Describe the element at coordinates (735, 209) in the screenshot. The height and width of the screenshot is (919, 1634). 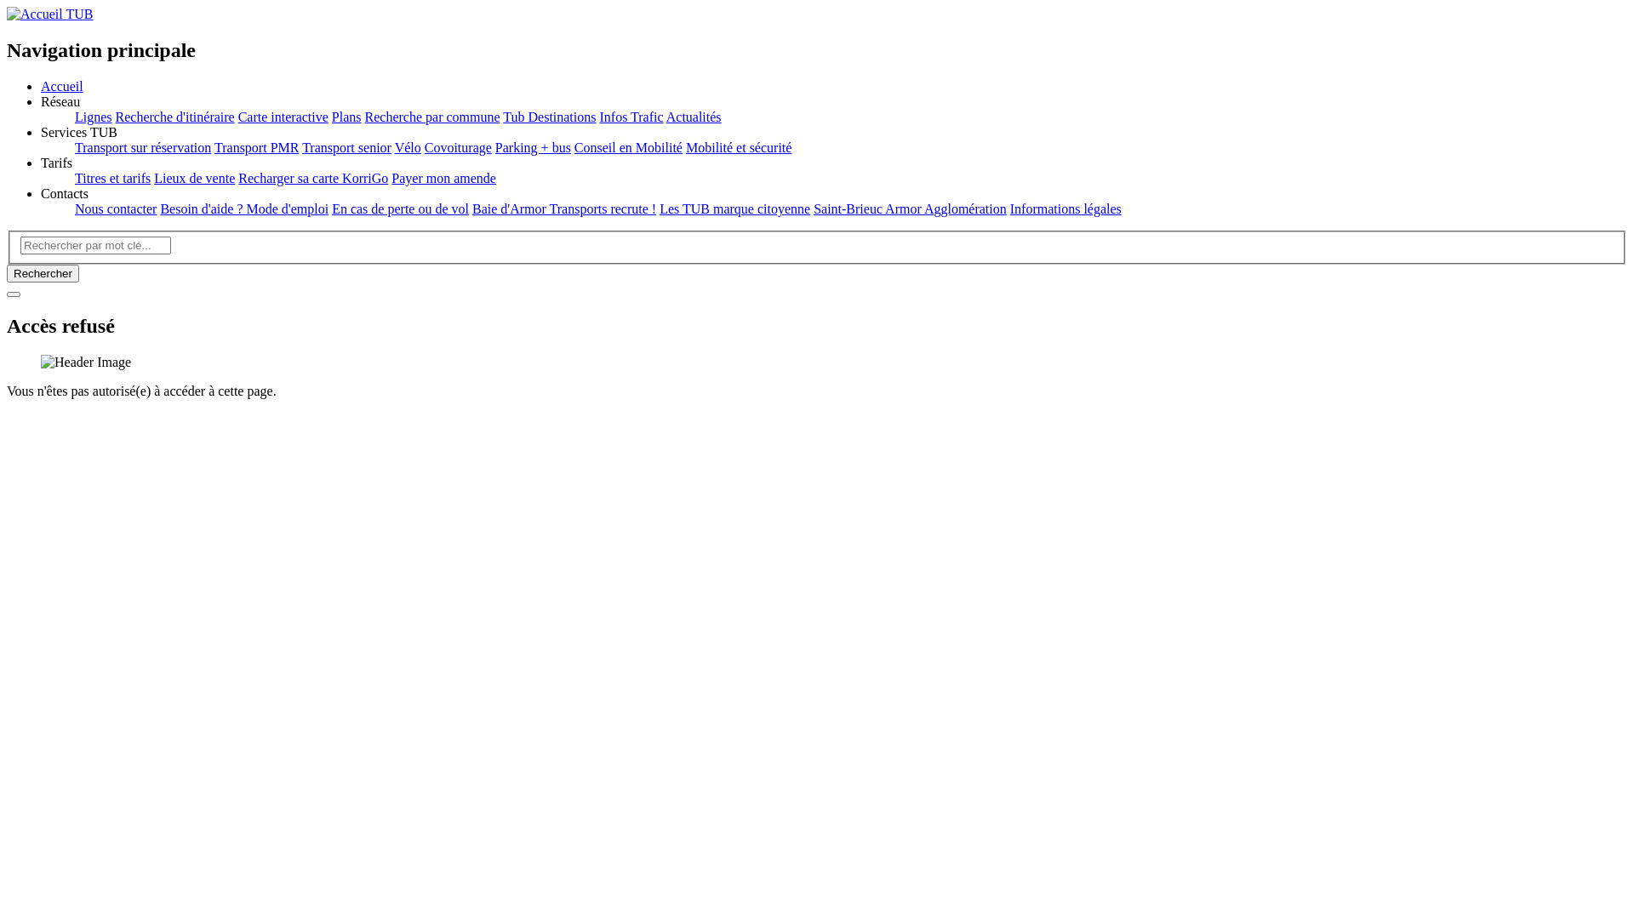
I see `Les TUB marque citoyenne` at that location.